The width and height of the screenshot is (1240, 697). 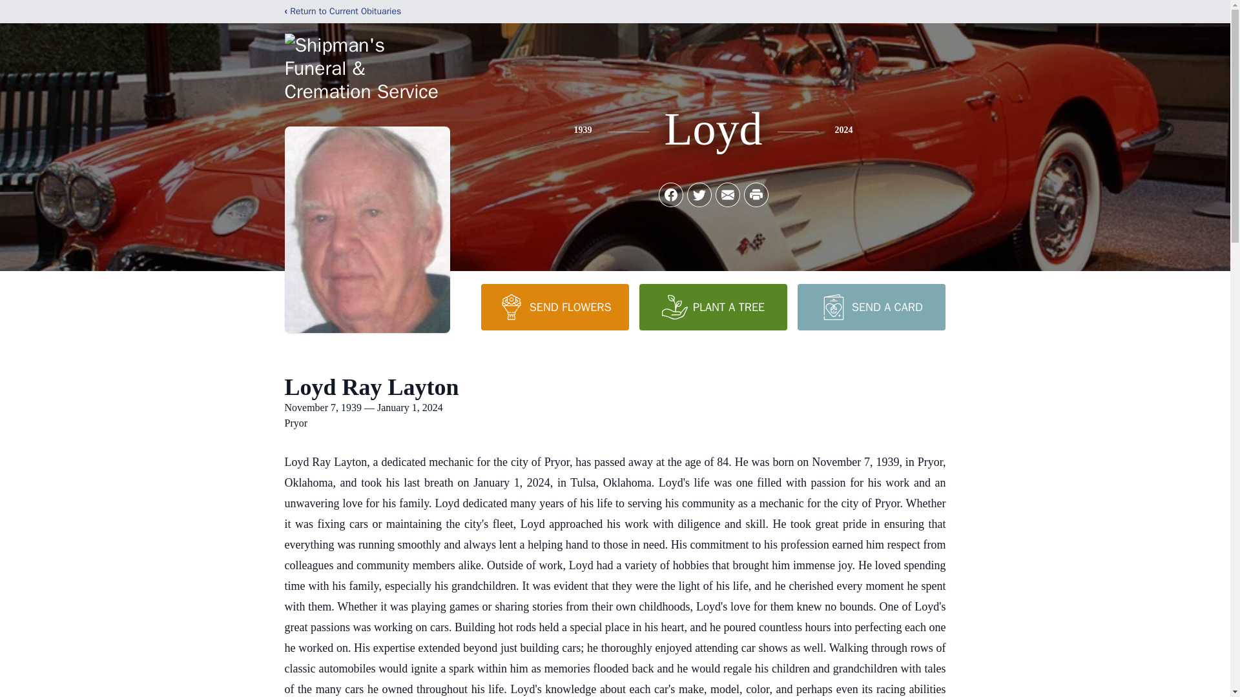 What do you see at coordinates (554, 307) in the screenshot?
I see `SEND FLOWERS` at bounding box center [554, 307].